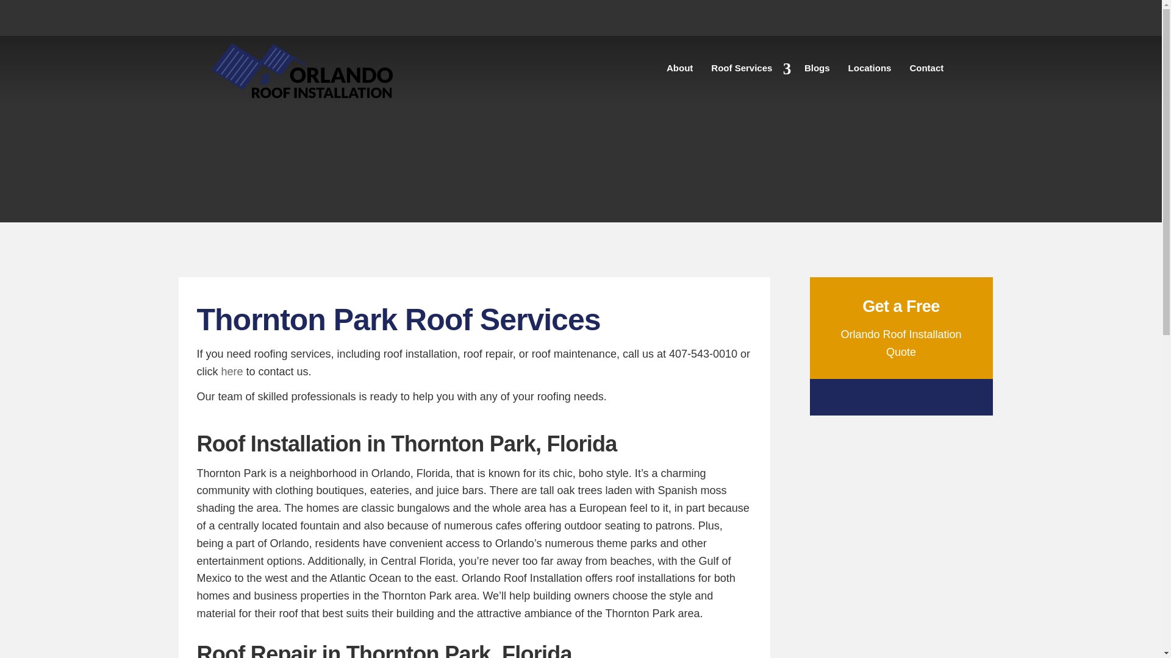  Describe the element at coordinates (748, 71) in the screenshot. I see `Roof Services` at that location.